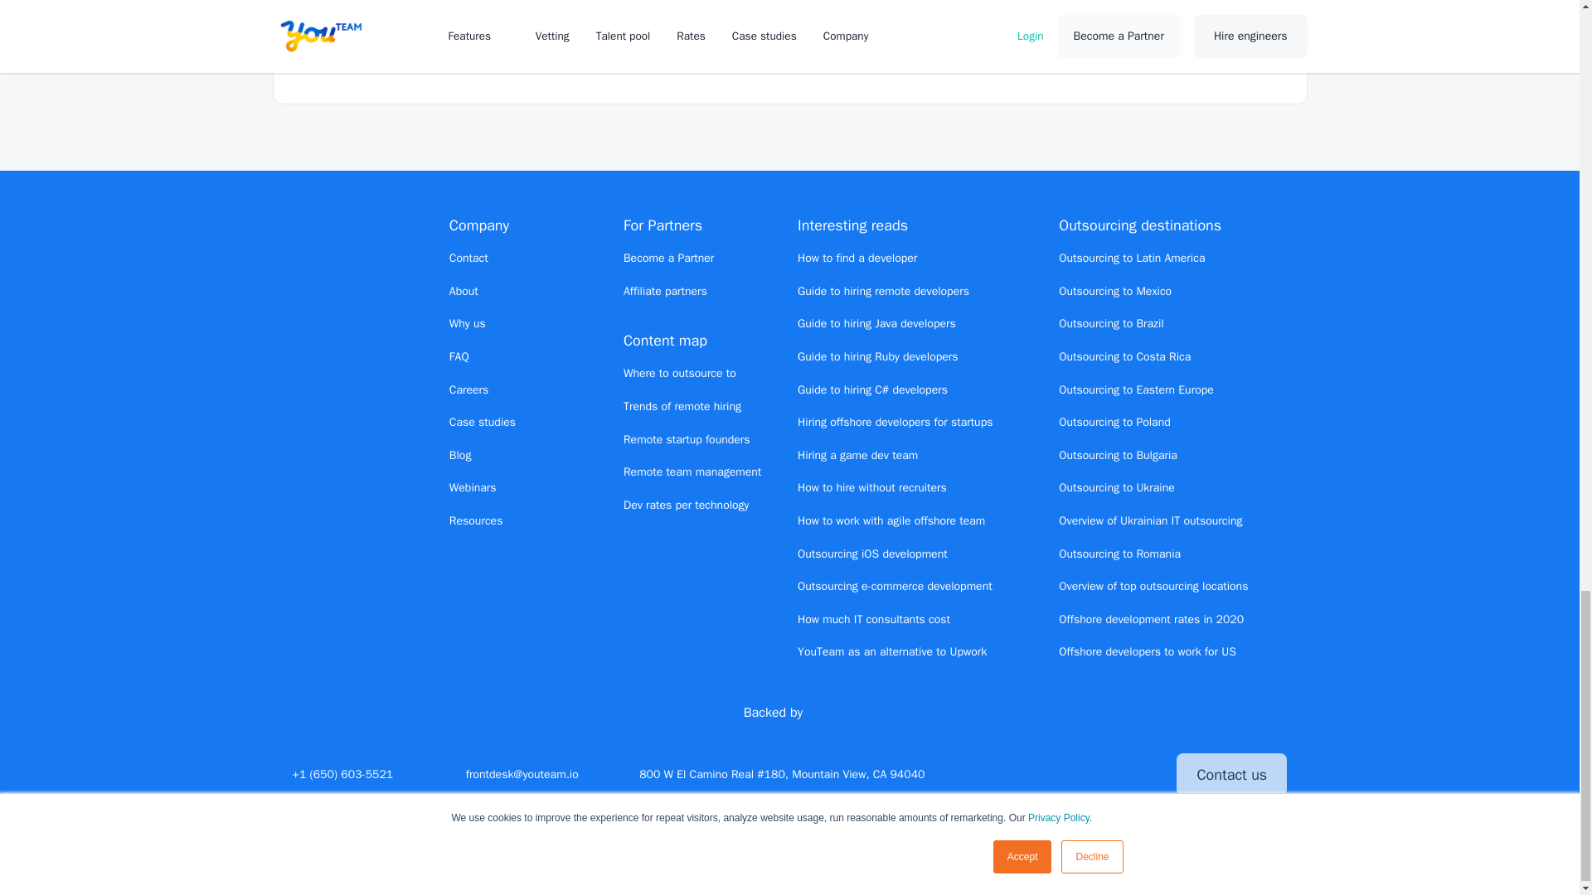  Describe the element at coordinates (935, 867) in the screenshot. I see `Privacy Policy` at that location.